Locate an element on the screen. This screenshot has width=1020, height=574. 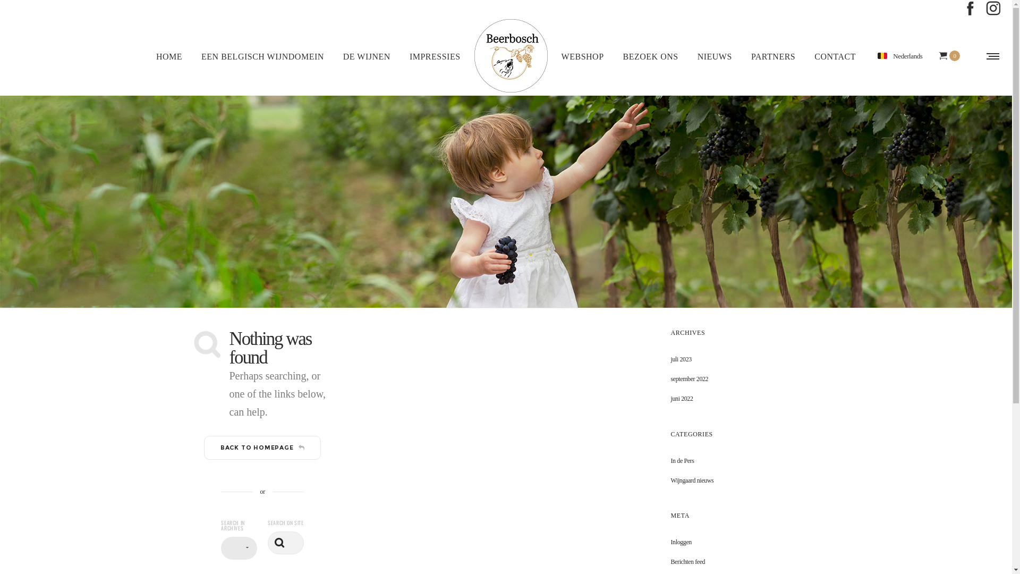
menu is located at coordinates (991, 56).